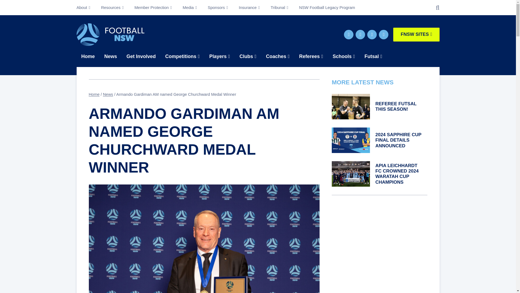 This screenshot has width=520, height=293. I want to click on 2024 Sapphire Cup Final details announced, so click(350, 140).